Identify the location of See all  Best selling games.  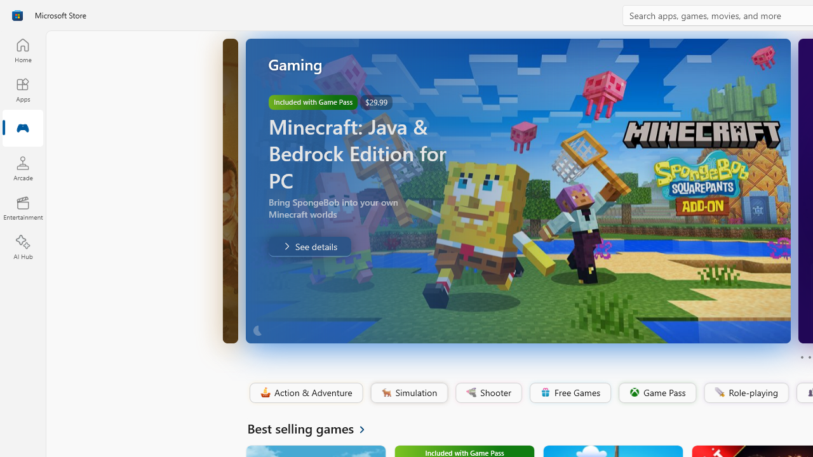
(314, 428).